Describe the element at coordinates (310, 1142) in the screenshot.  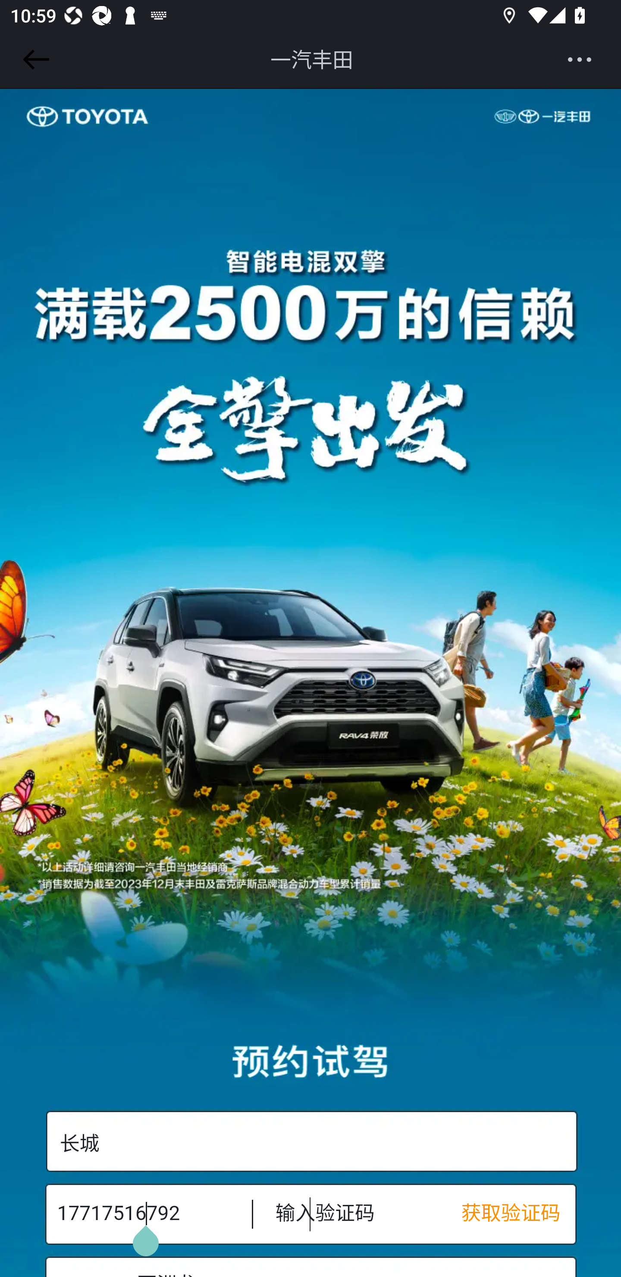
I see `长城` at that location.